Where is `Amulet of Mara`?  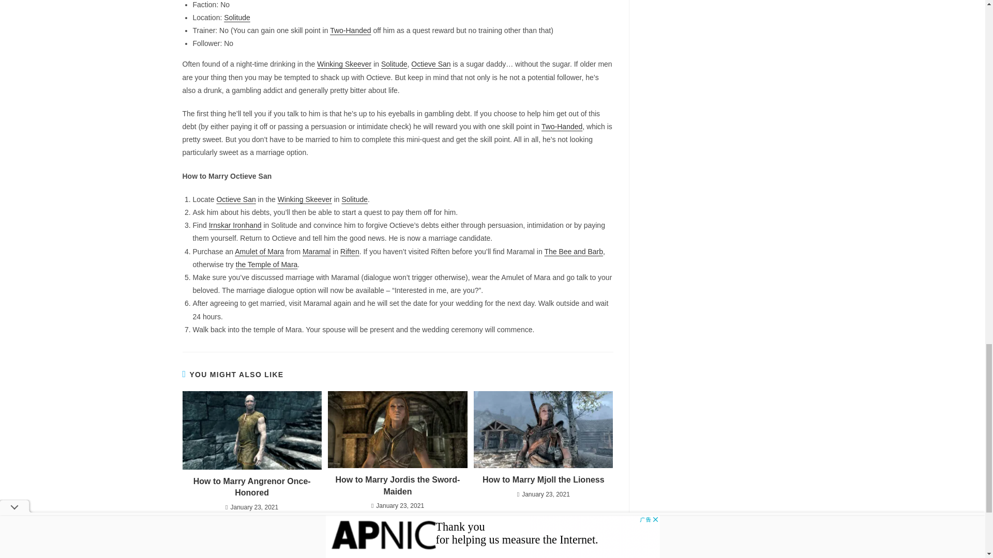 Amulet of Mara is located at coordinates (259, 251).